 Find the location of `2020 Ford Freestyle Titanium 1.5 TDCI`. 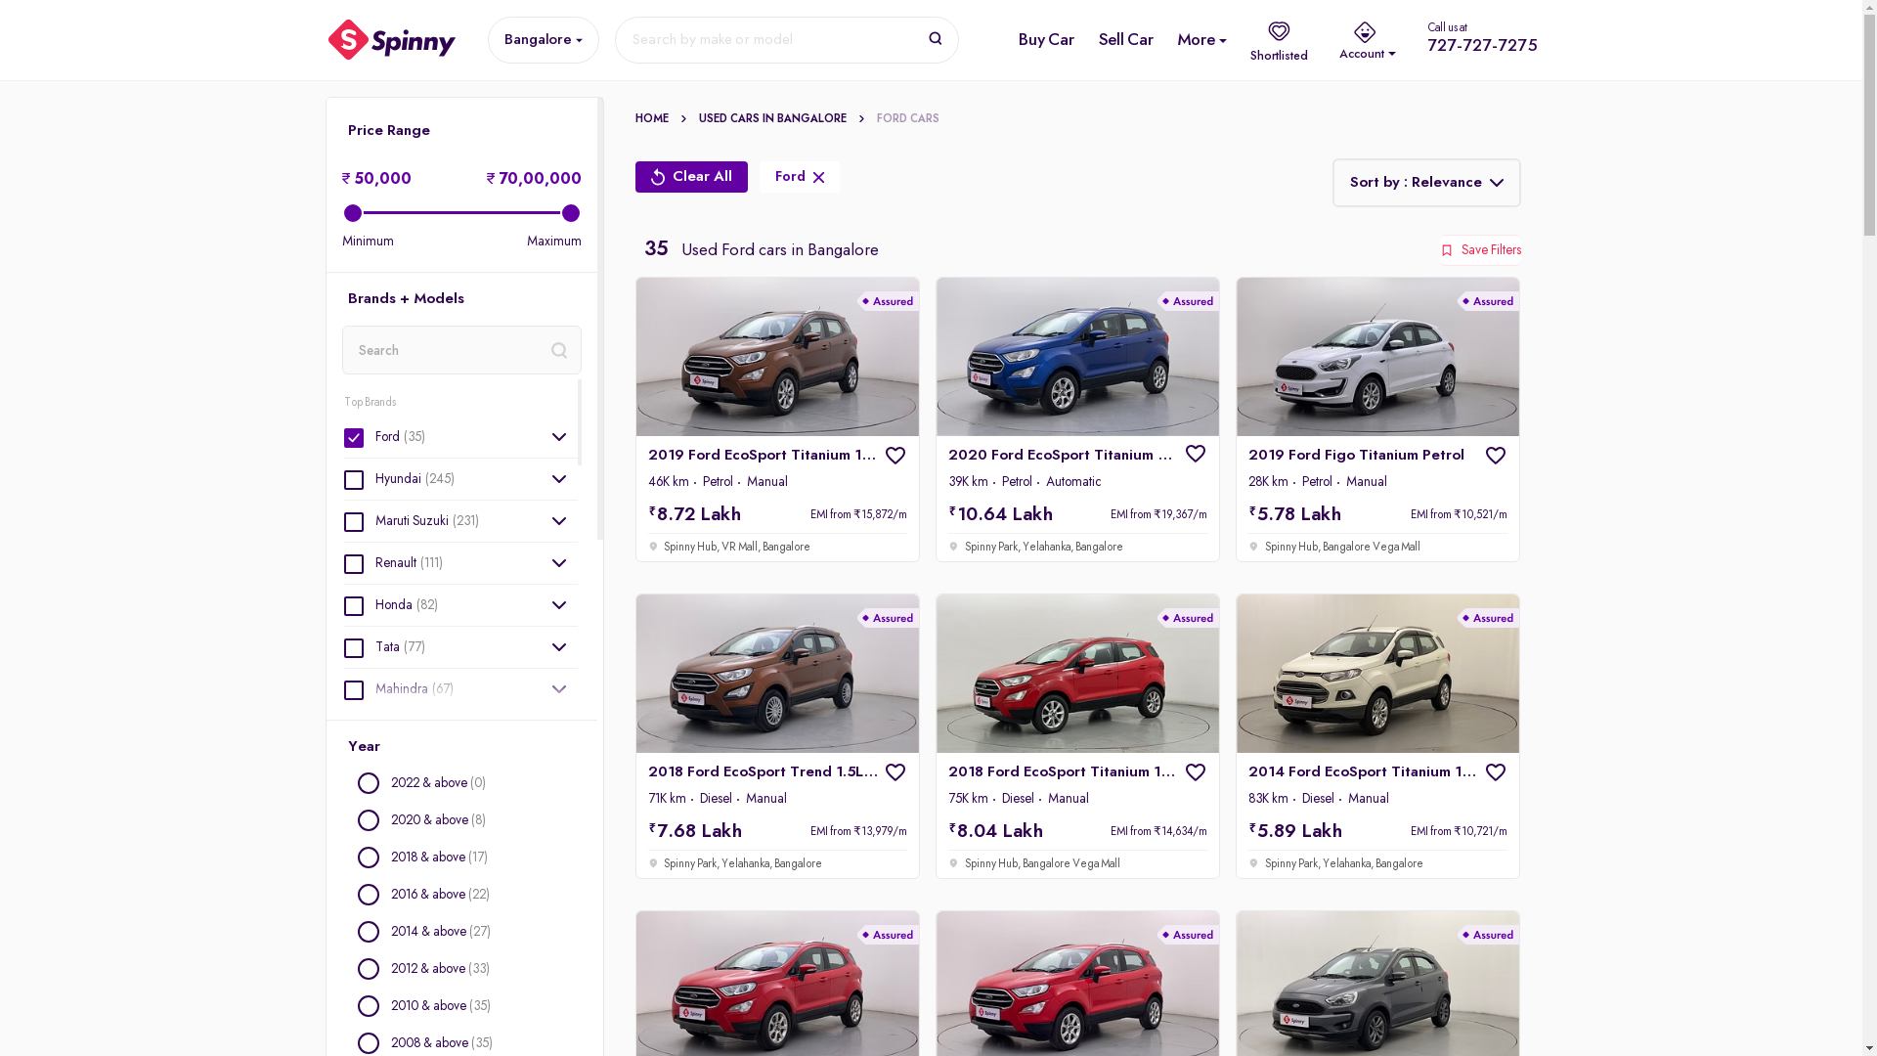

2020 Ford Freestyle Titanium 1.5 TDCI is located at coordinates (1377, 983).